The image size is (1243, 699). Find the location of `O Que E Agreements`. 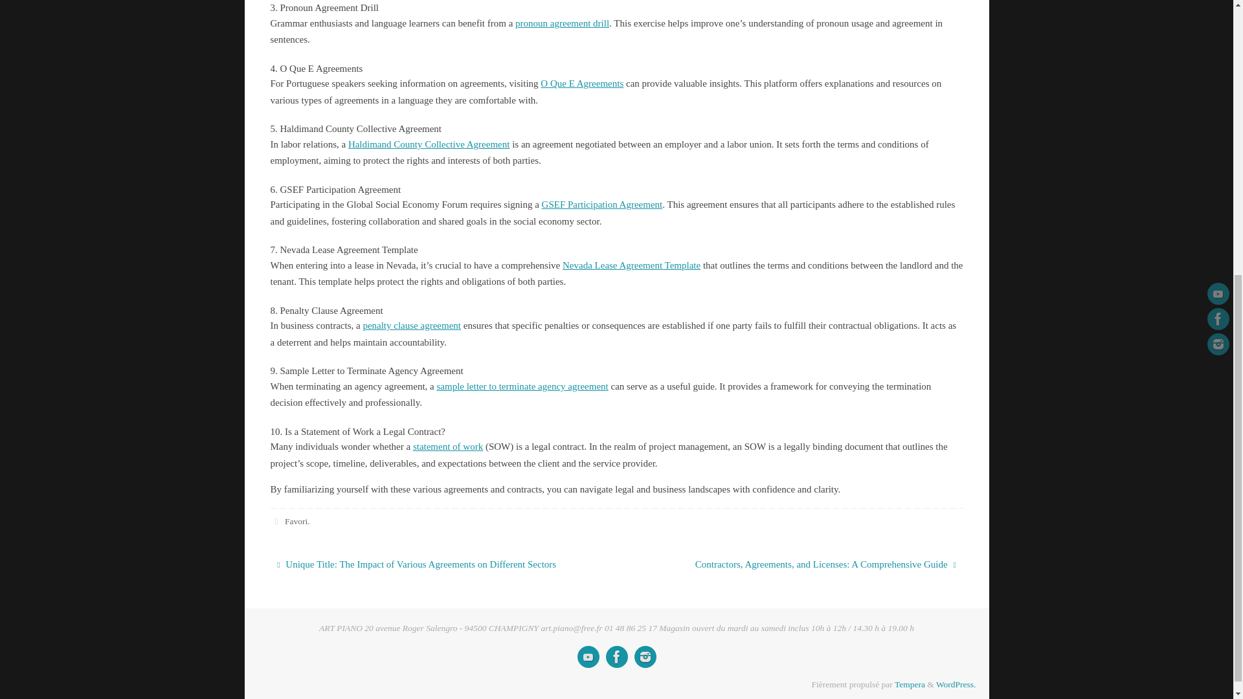

O Que E Agreements is located at coordinates (582, 83).